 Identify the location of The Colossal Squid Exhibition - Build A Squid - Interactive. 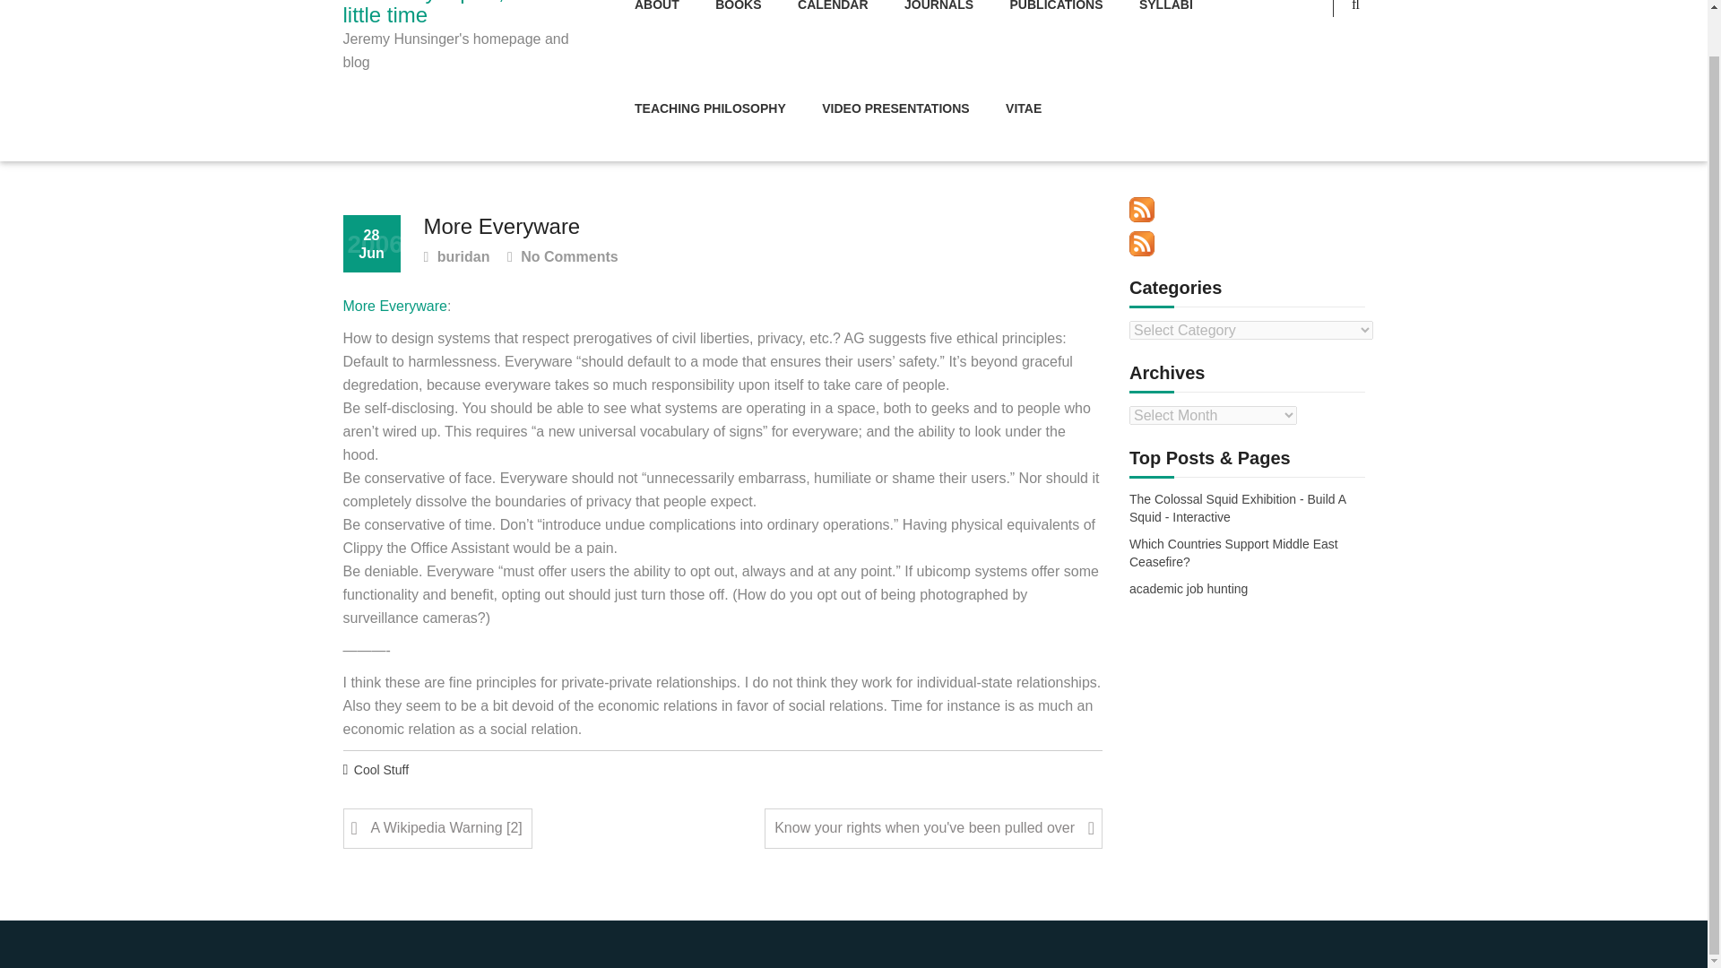
(1246, 508).